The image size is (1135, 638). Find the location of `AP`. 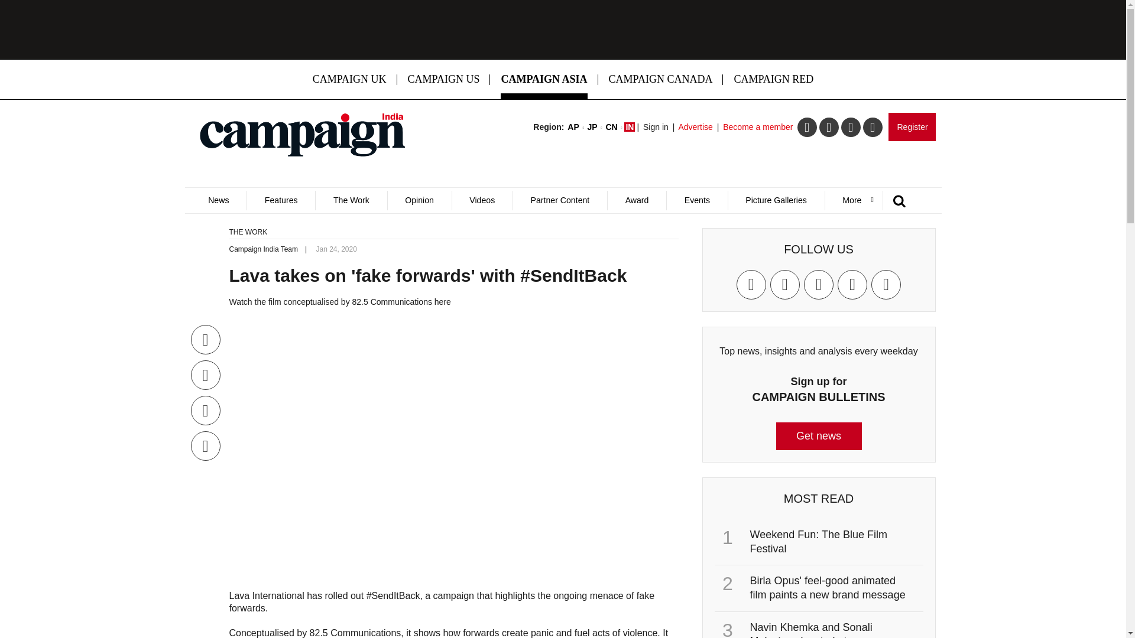

AP is located at coordinates (573, 126).